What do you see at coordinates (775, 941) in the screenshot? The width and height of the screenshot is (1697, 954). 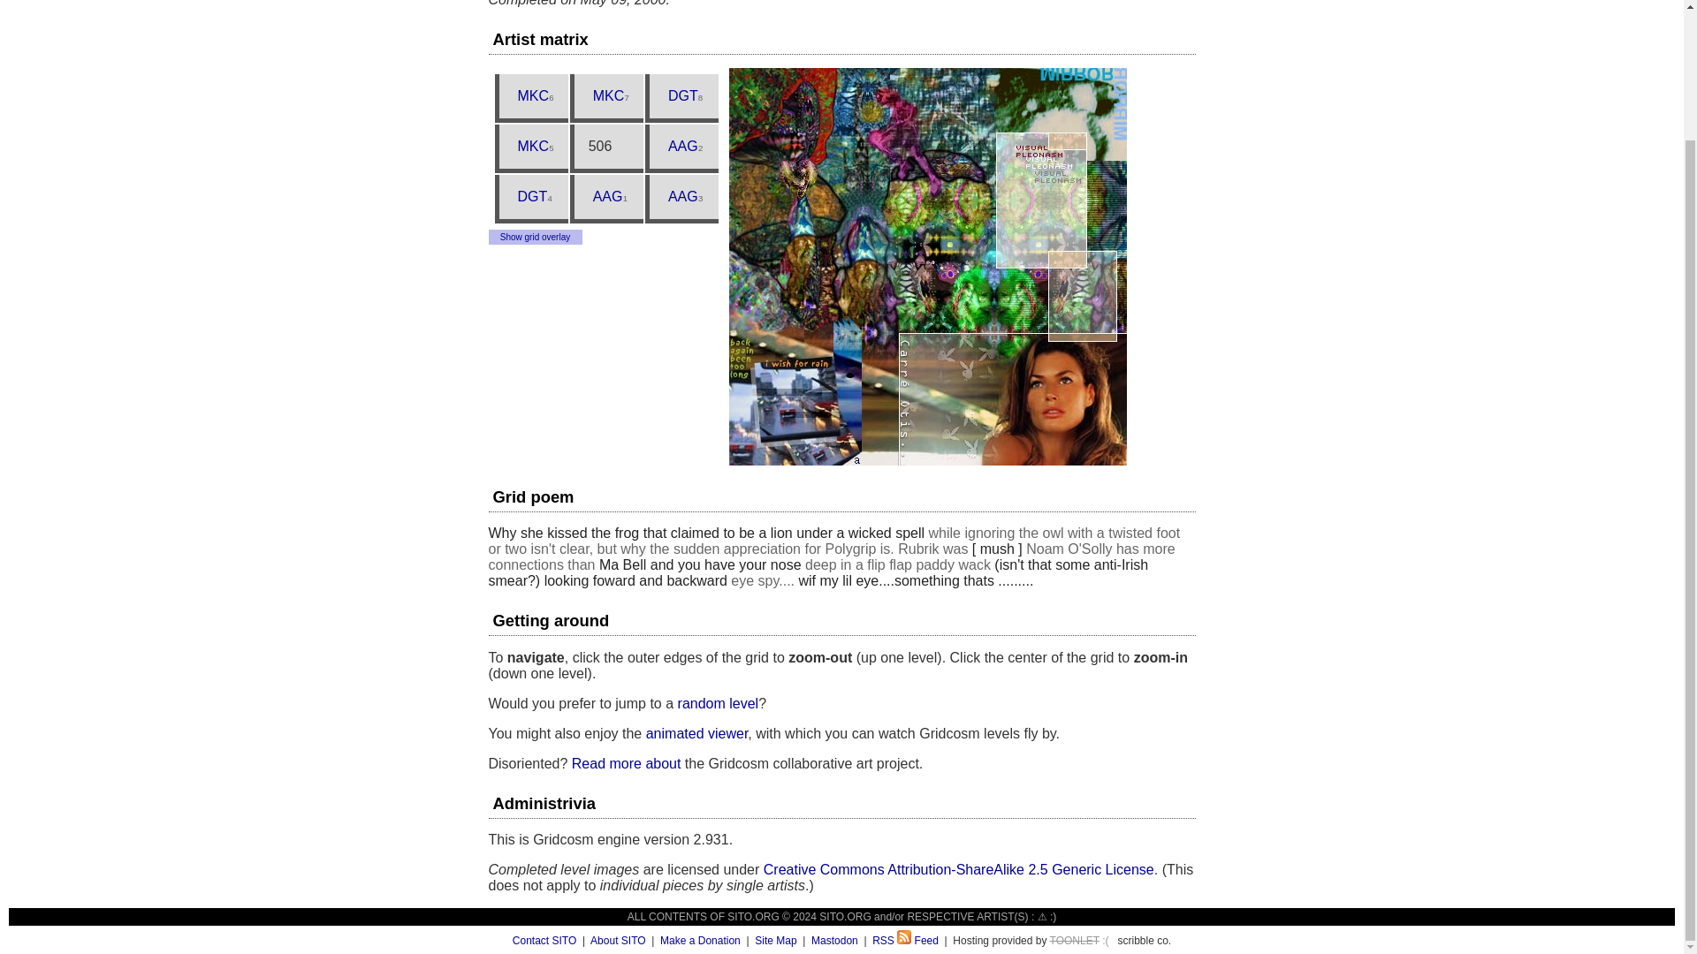 I see `Site Map` at bounding box center [775, 941].